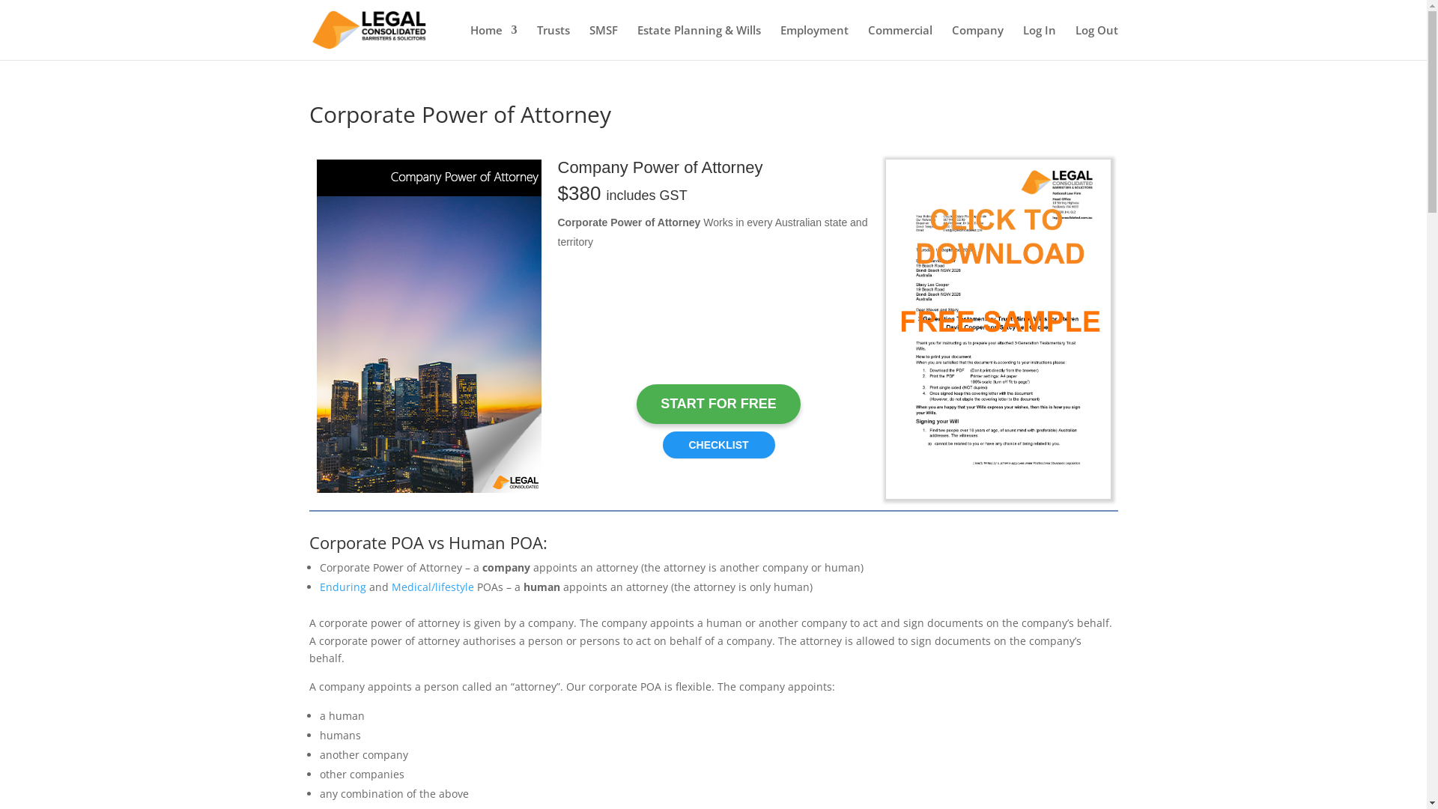  What do you see at coordinates (718, 445) in the screenshot?
I see `CHECKLIST` at bounding box center [718, 445].